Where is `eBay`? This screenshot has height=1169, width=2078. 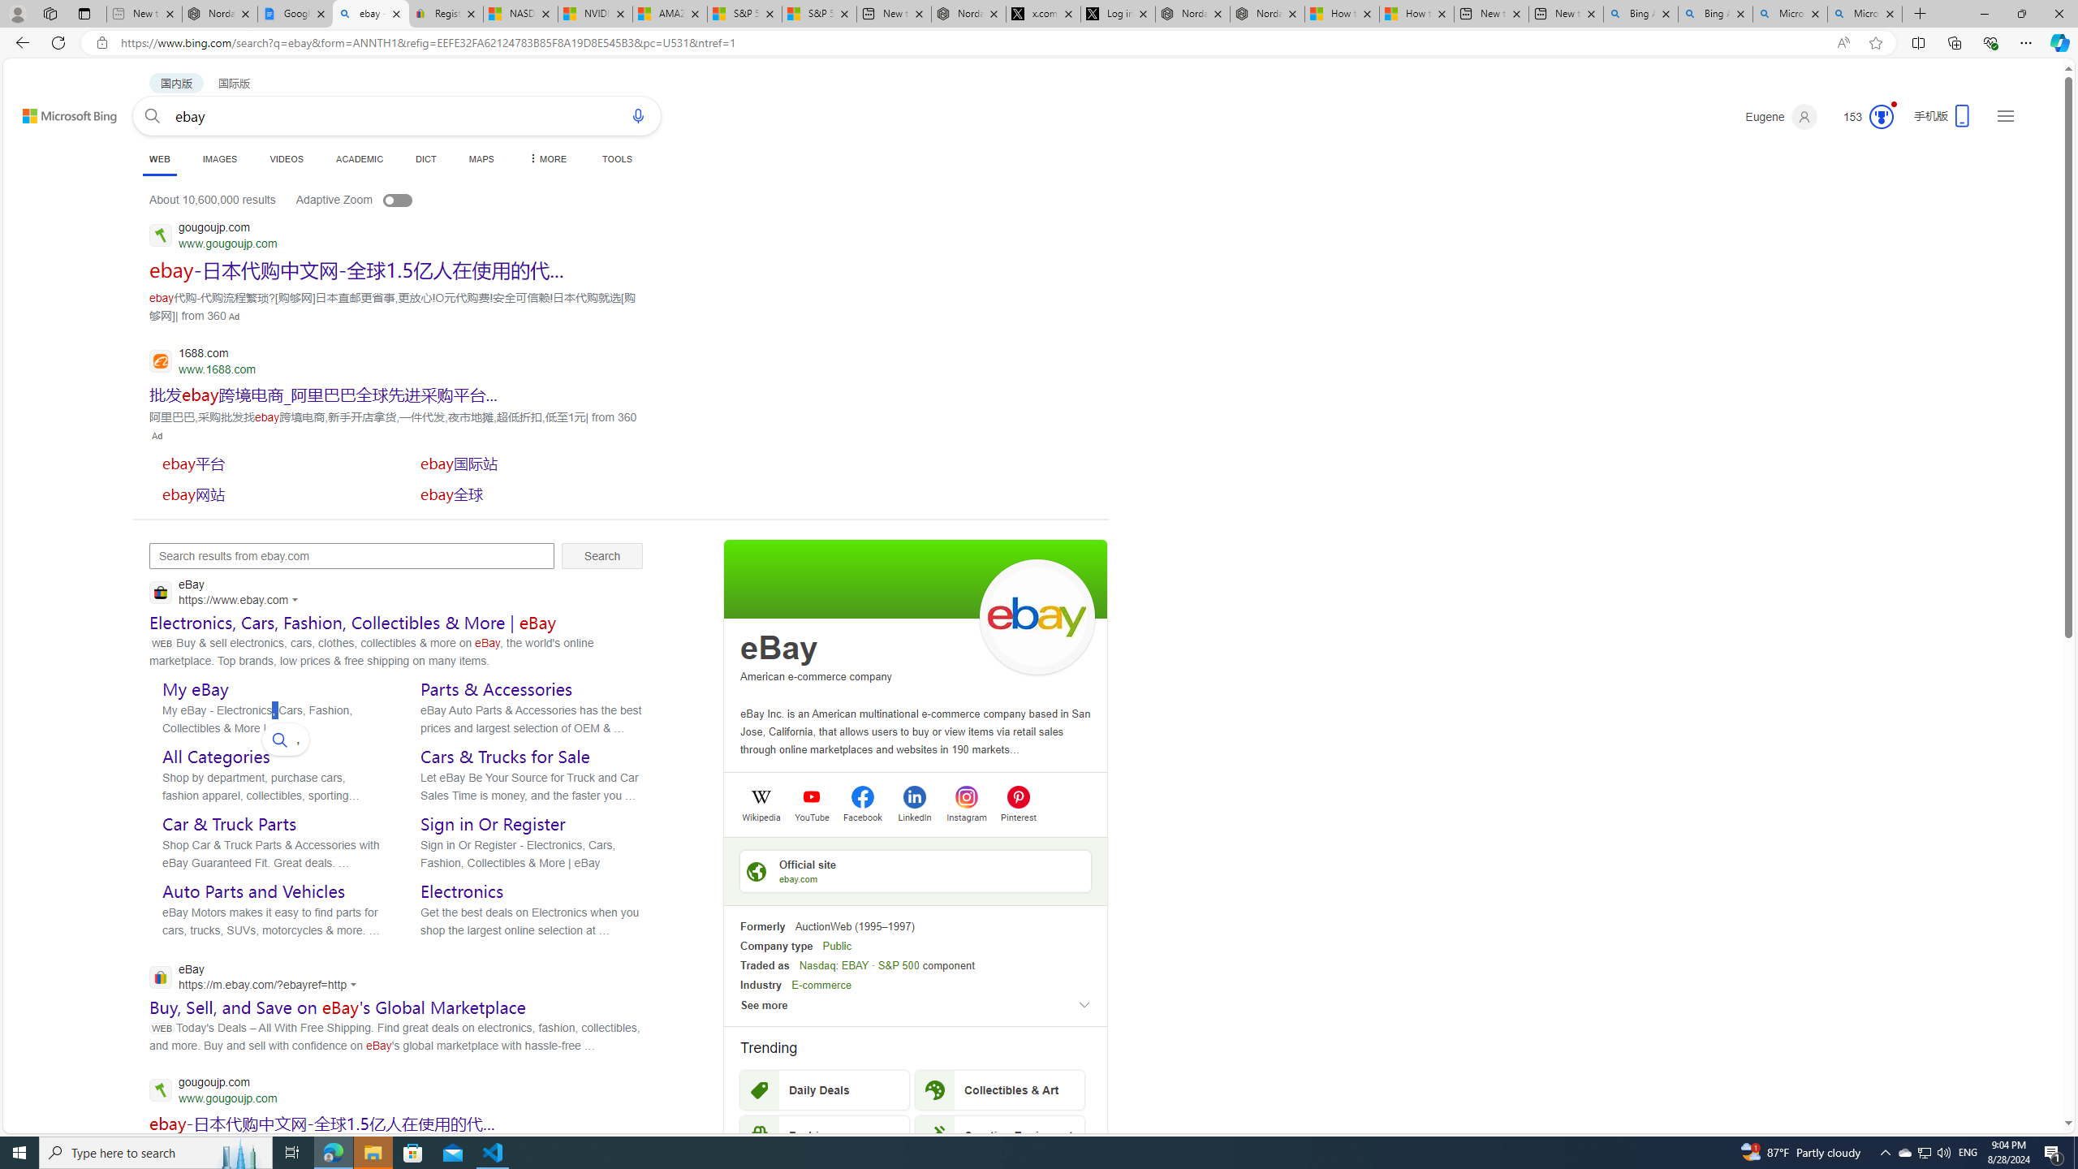 eBay is located at coordinates (779, 648).